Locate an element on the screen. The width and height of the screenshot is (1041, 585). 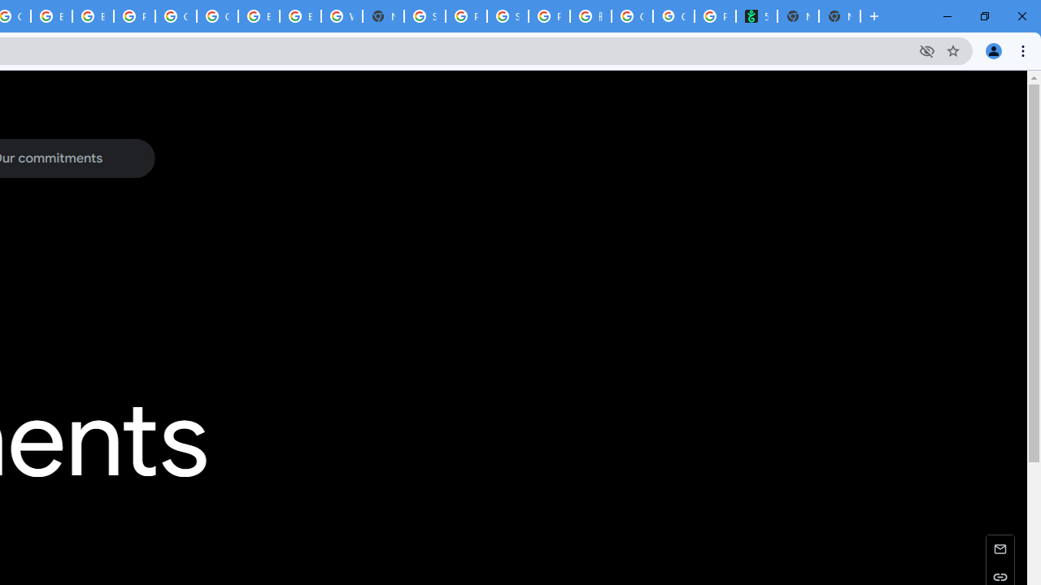
Share this page (Email) is located at coordinates (1000, 548).